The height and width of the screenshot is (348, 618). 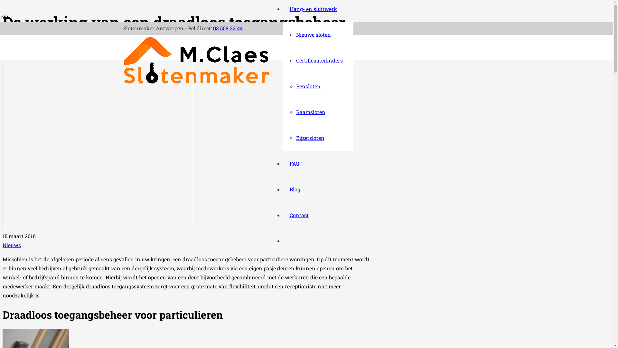 What do you see at coordinates (12, 245) in the screenshot?
I see `Nieuws` at bounding box center [12, 245].